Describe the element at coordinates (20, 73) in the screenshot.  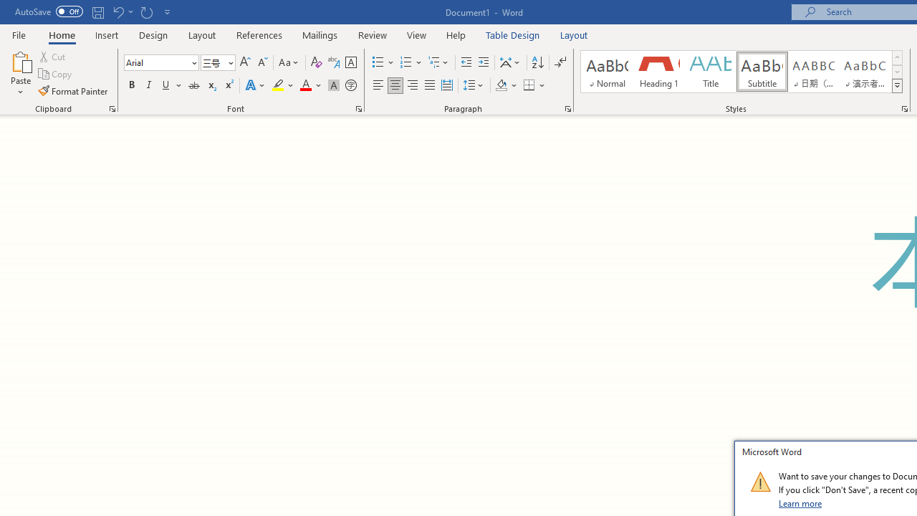
I see `Paste` at that location.